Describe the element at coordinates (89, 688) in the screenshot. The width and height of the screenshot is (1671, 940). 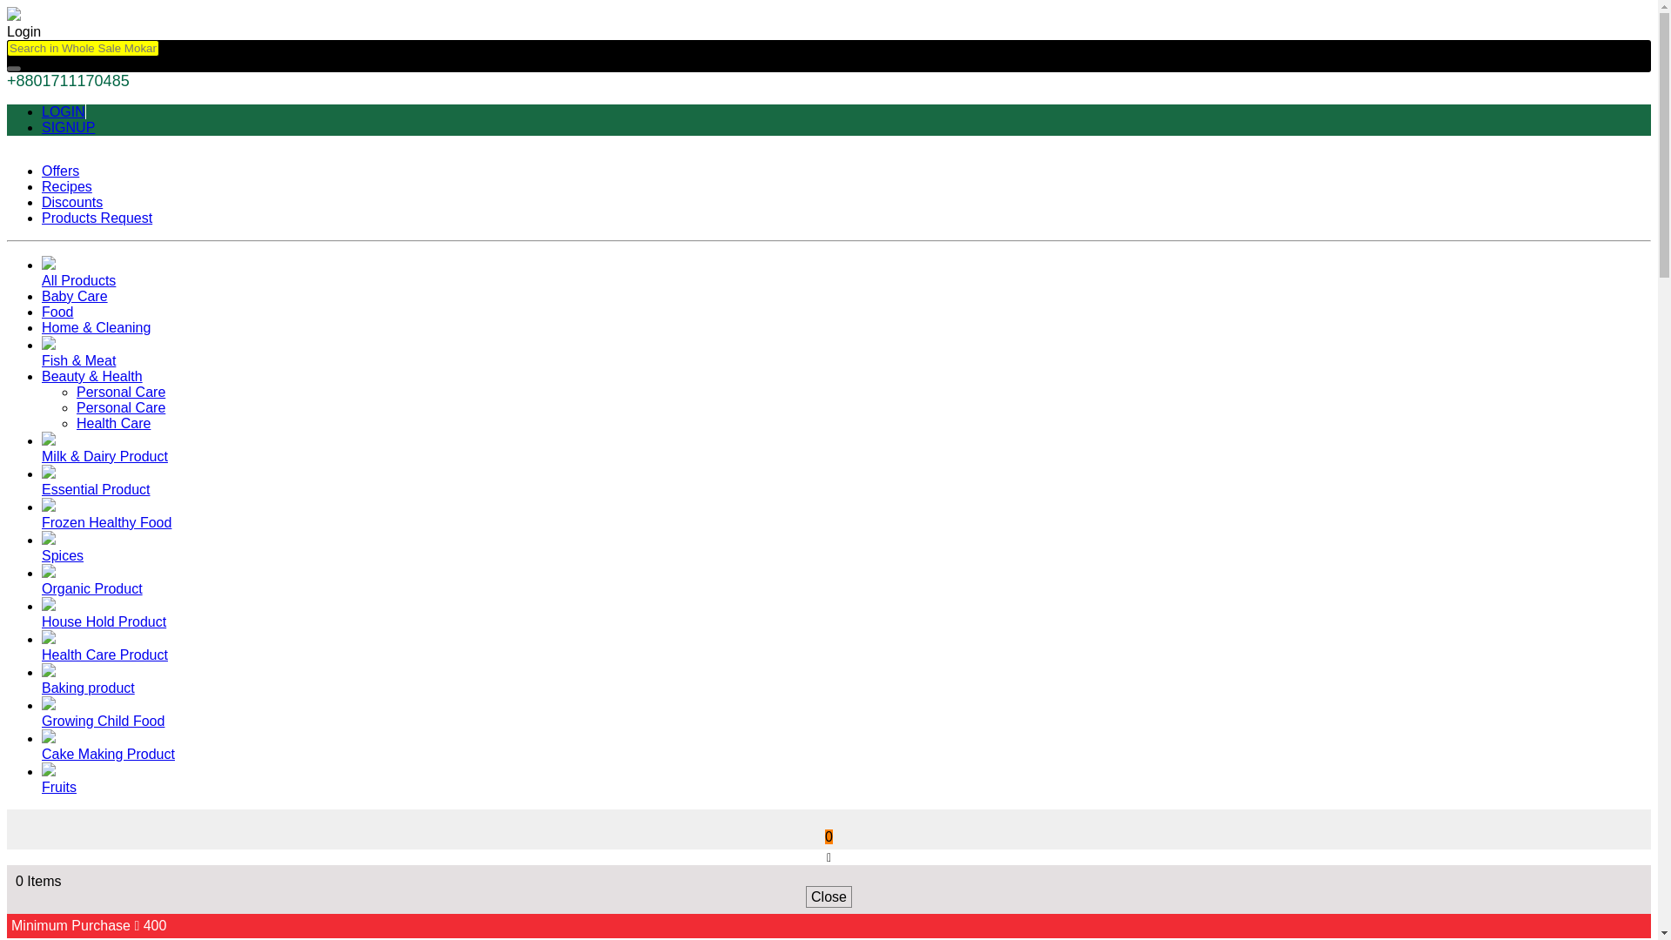
I see `Baking product` at that location.